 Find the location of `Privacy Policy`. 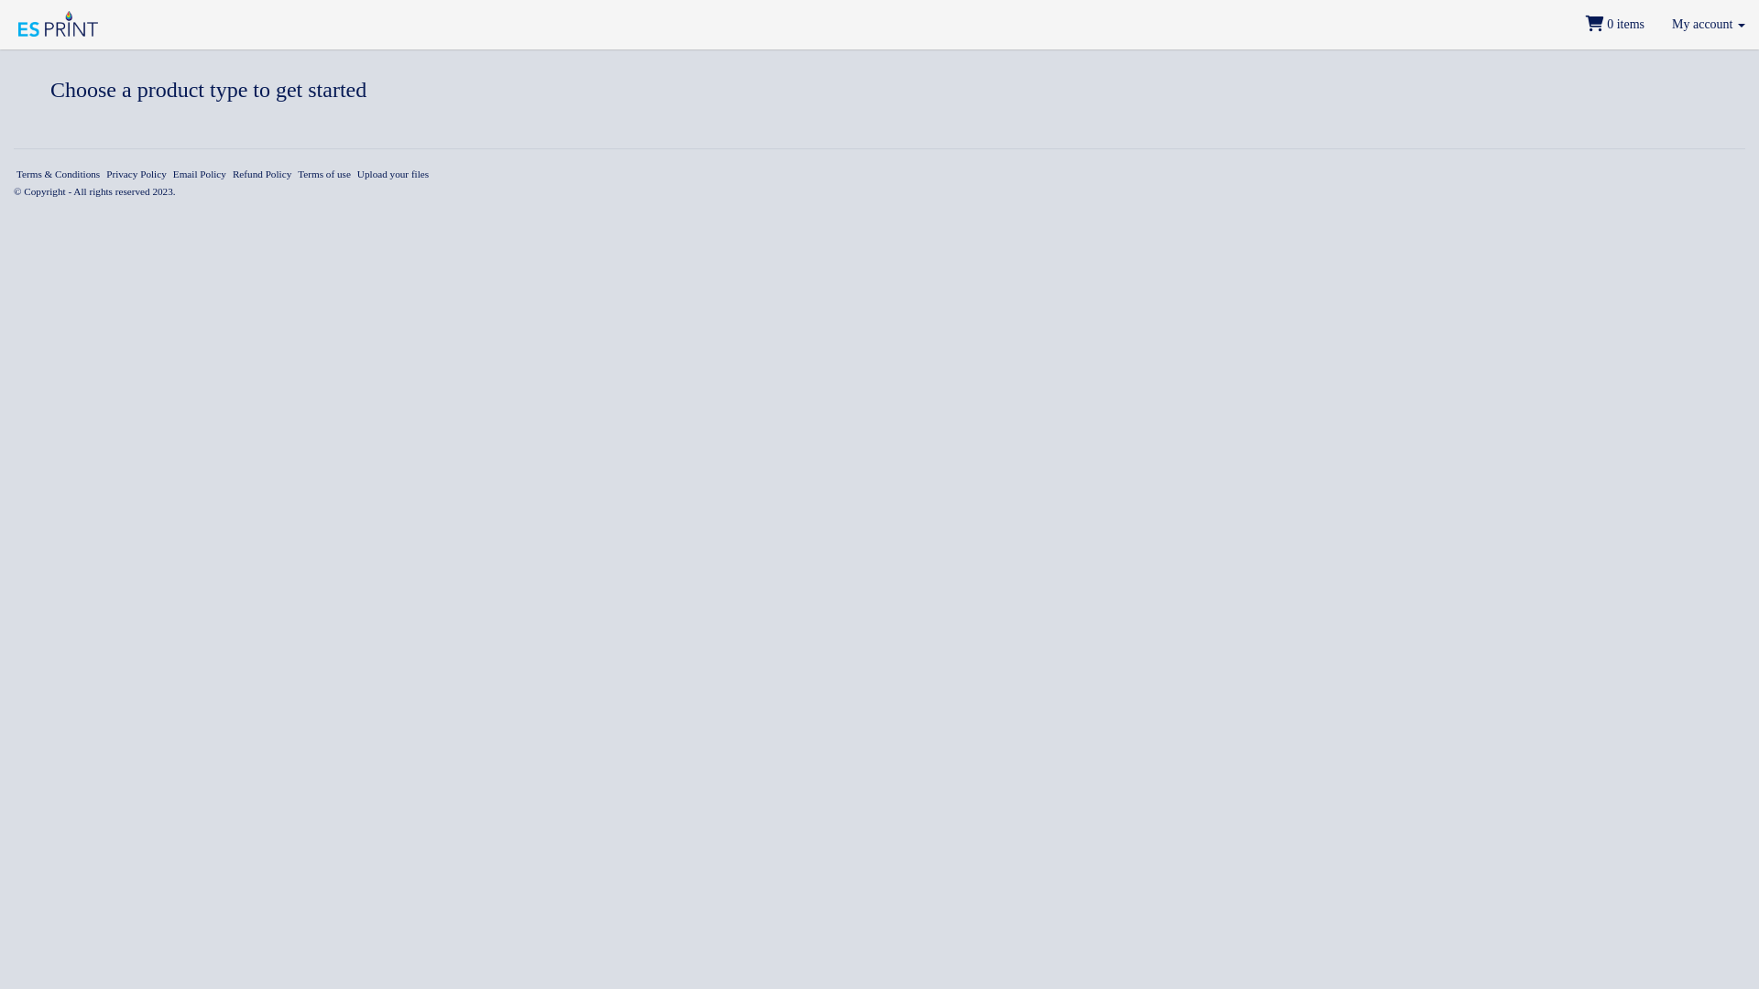

Privacy Policy is located at coordinates (137, 174).